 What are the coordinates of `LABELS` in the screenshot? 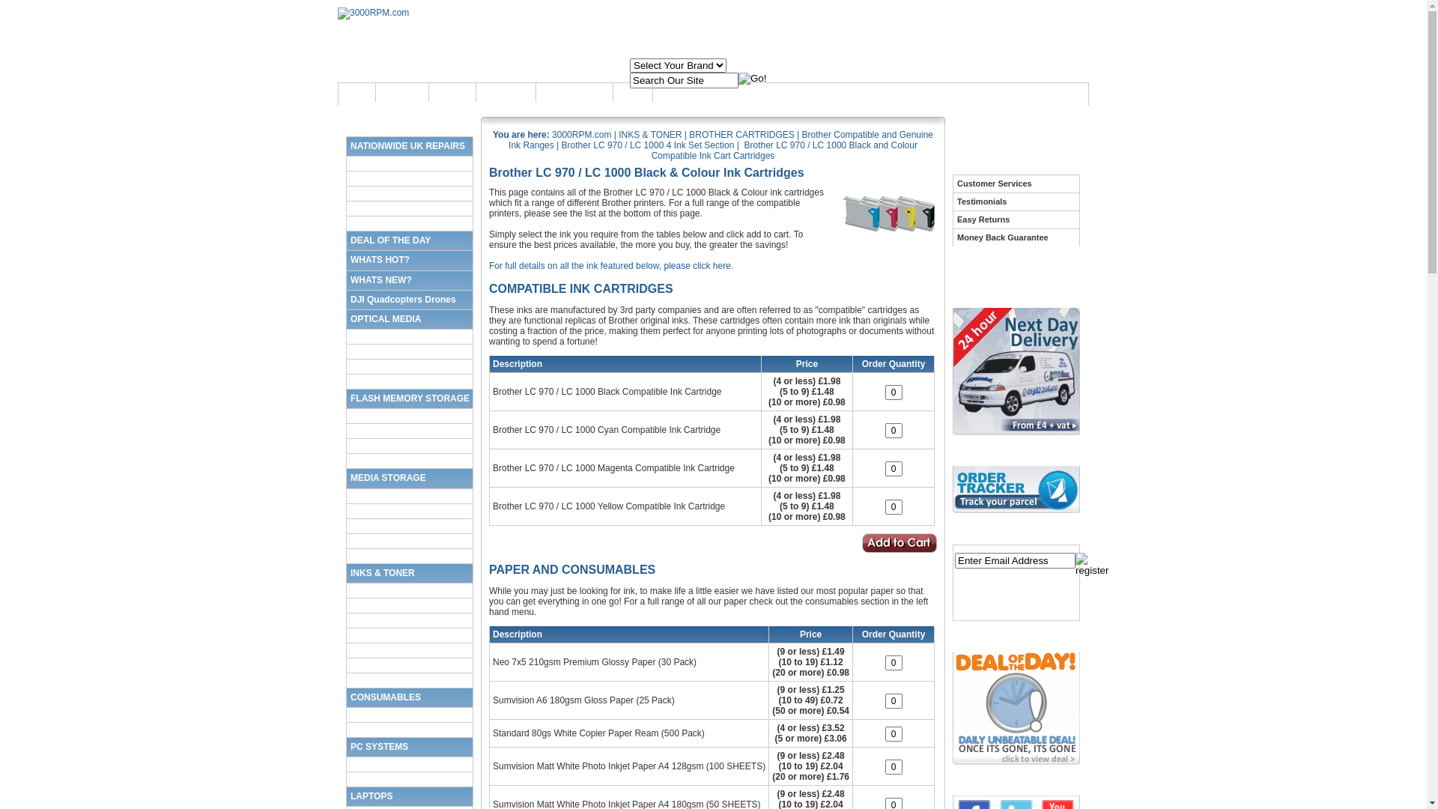 It's located at (410, 730).